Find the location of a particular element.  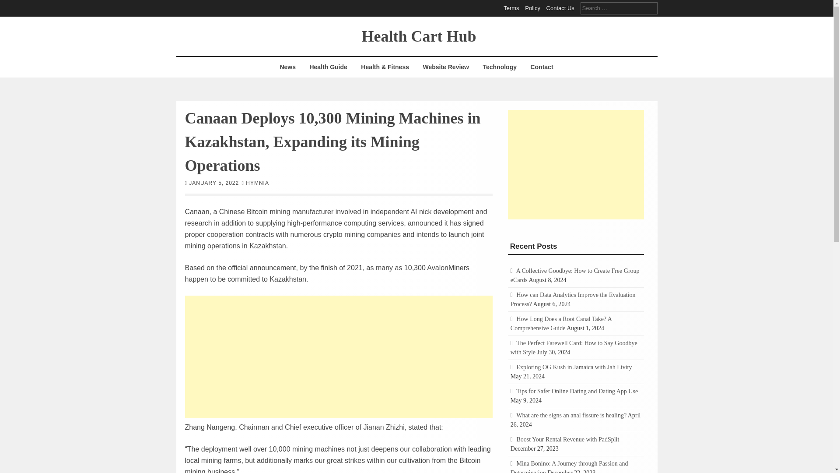

HYMNIA is located at coordinates (257, 183).